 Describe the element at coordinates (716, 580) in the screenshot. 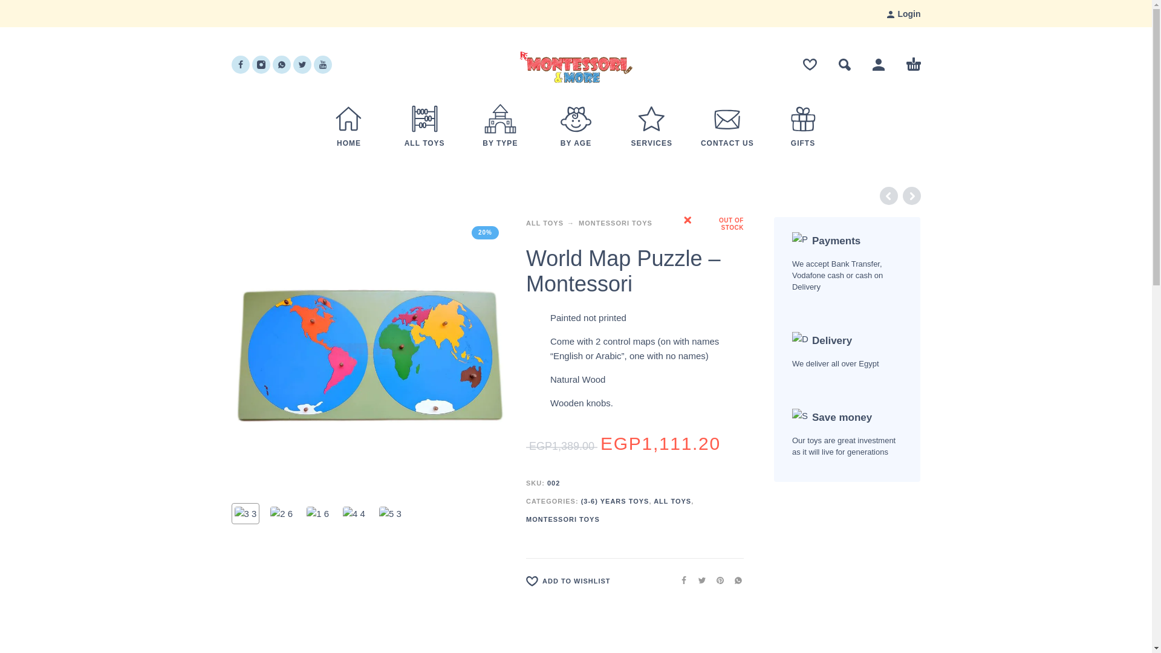

I see `Pin on Pinterest` at that location.